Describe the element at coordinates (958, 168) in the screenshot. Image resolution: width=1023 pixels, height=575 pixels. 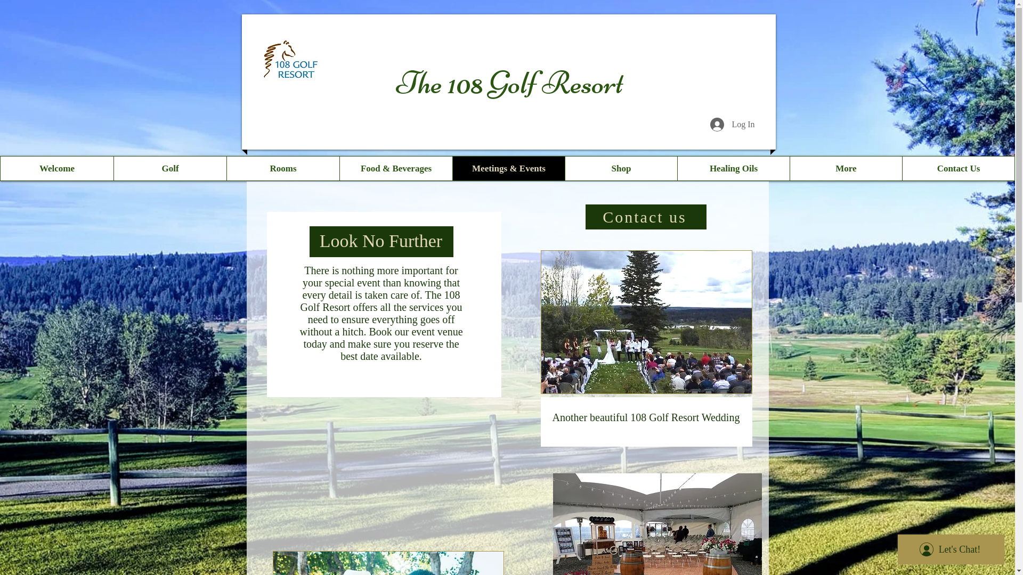
I see `Contact Us` at that location.